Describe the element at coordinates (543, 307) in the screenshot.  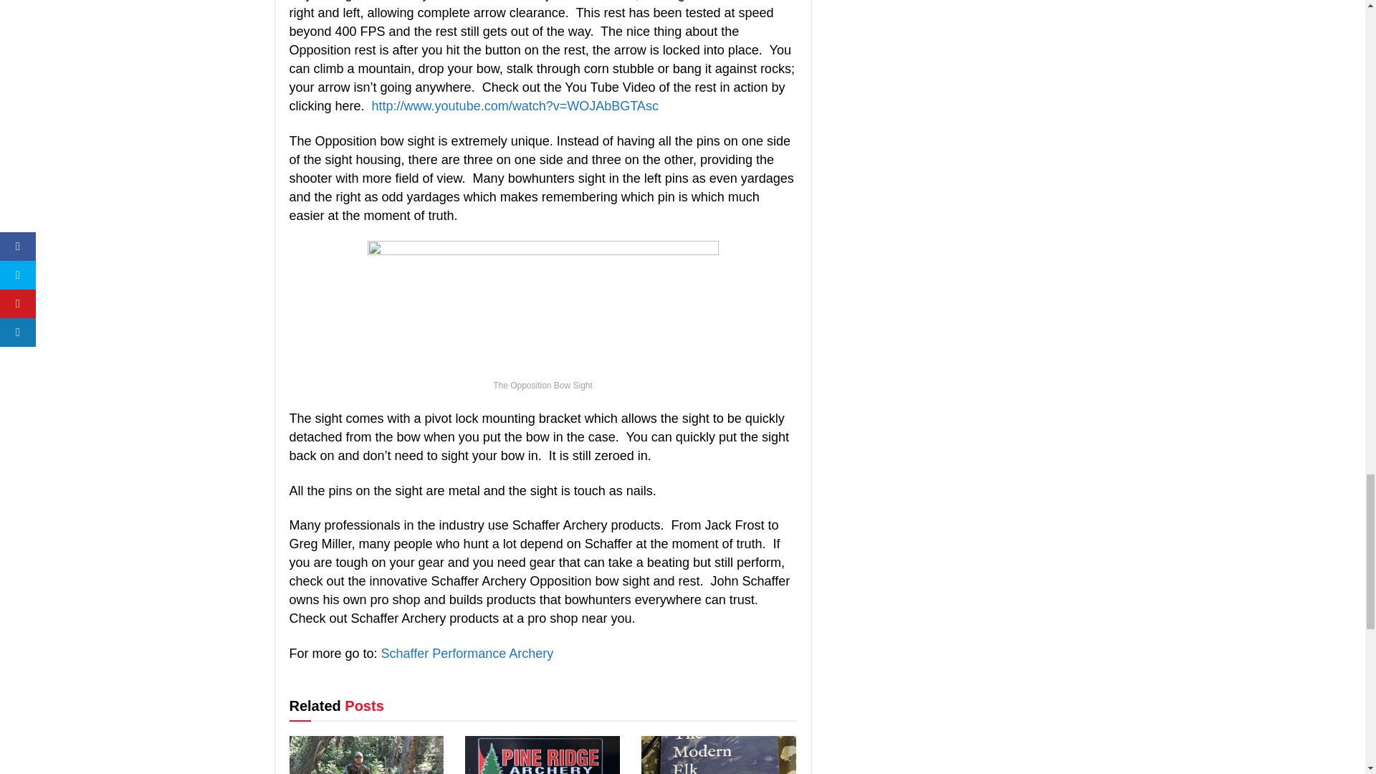
I see `oppS1` at that location.